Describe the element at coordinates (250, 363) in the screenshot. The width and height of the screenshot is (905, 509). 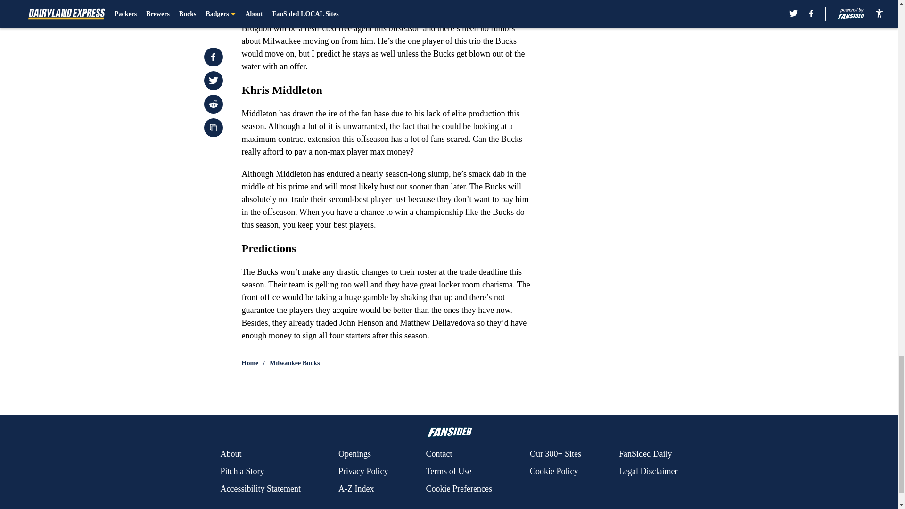
I see `Home` at that location.